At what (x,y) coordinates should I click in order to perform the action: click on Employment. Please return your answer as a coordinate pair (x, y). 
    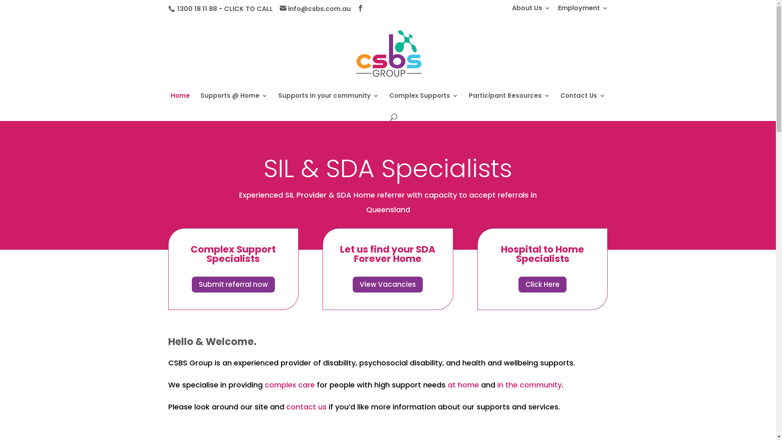
    Looking at the image, I should click on (583, 11).